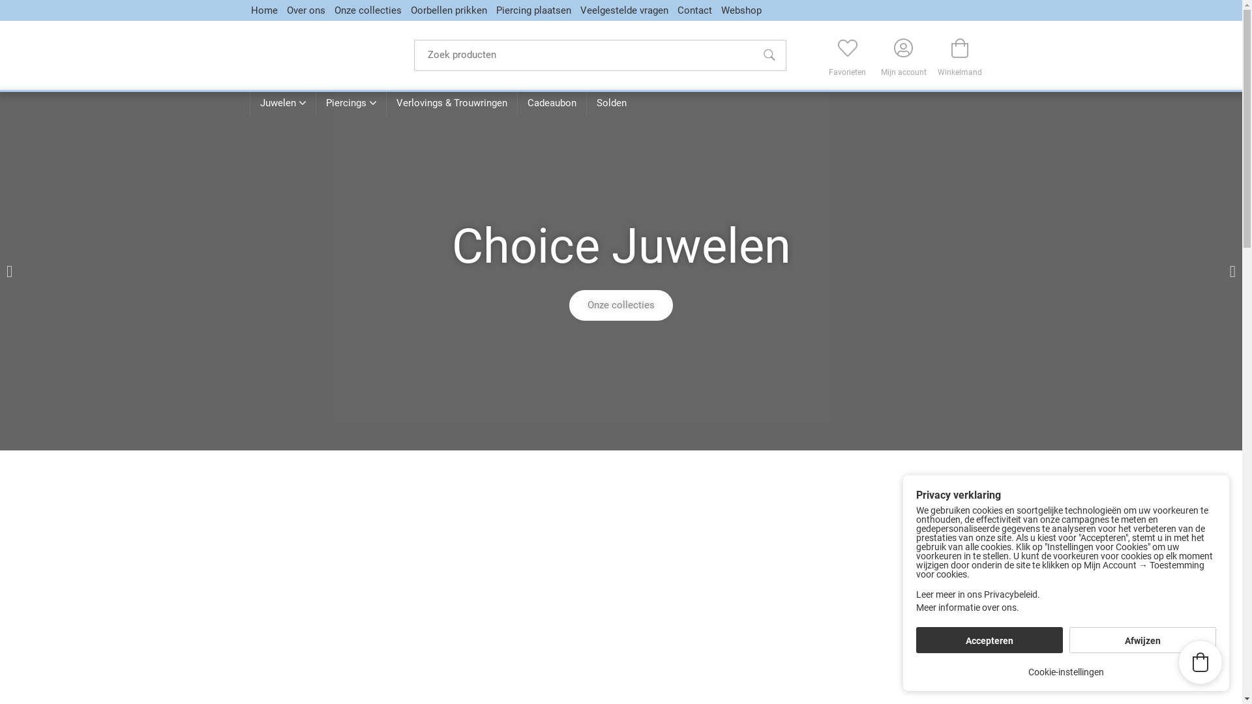 This screenshot has height=704, width=1252. I want to click on Piercings, so click(351, 103).